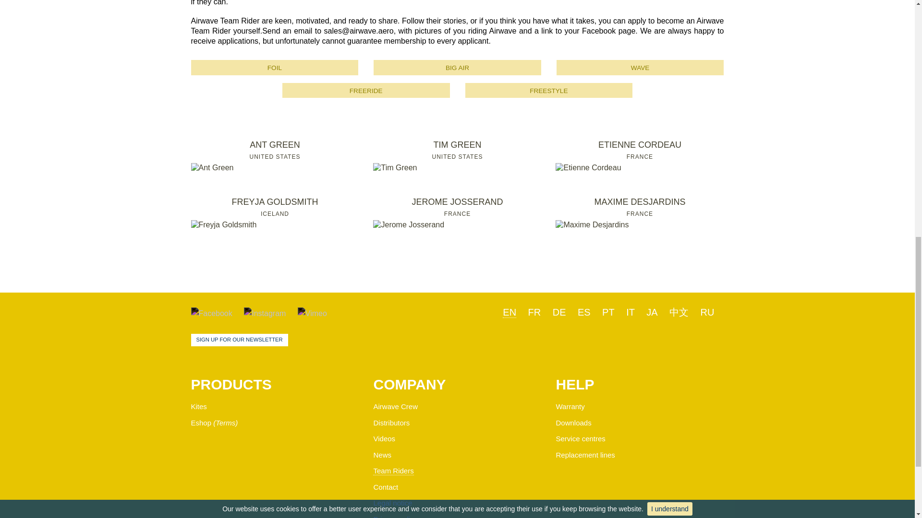  What do you see at coordinates (608, 312) in the screenshot?
I see `Ant Green` at bounding box center [608, 312].